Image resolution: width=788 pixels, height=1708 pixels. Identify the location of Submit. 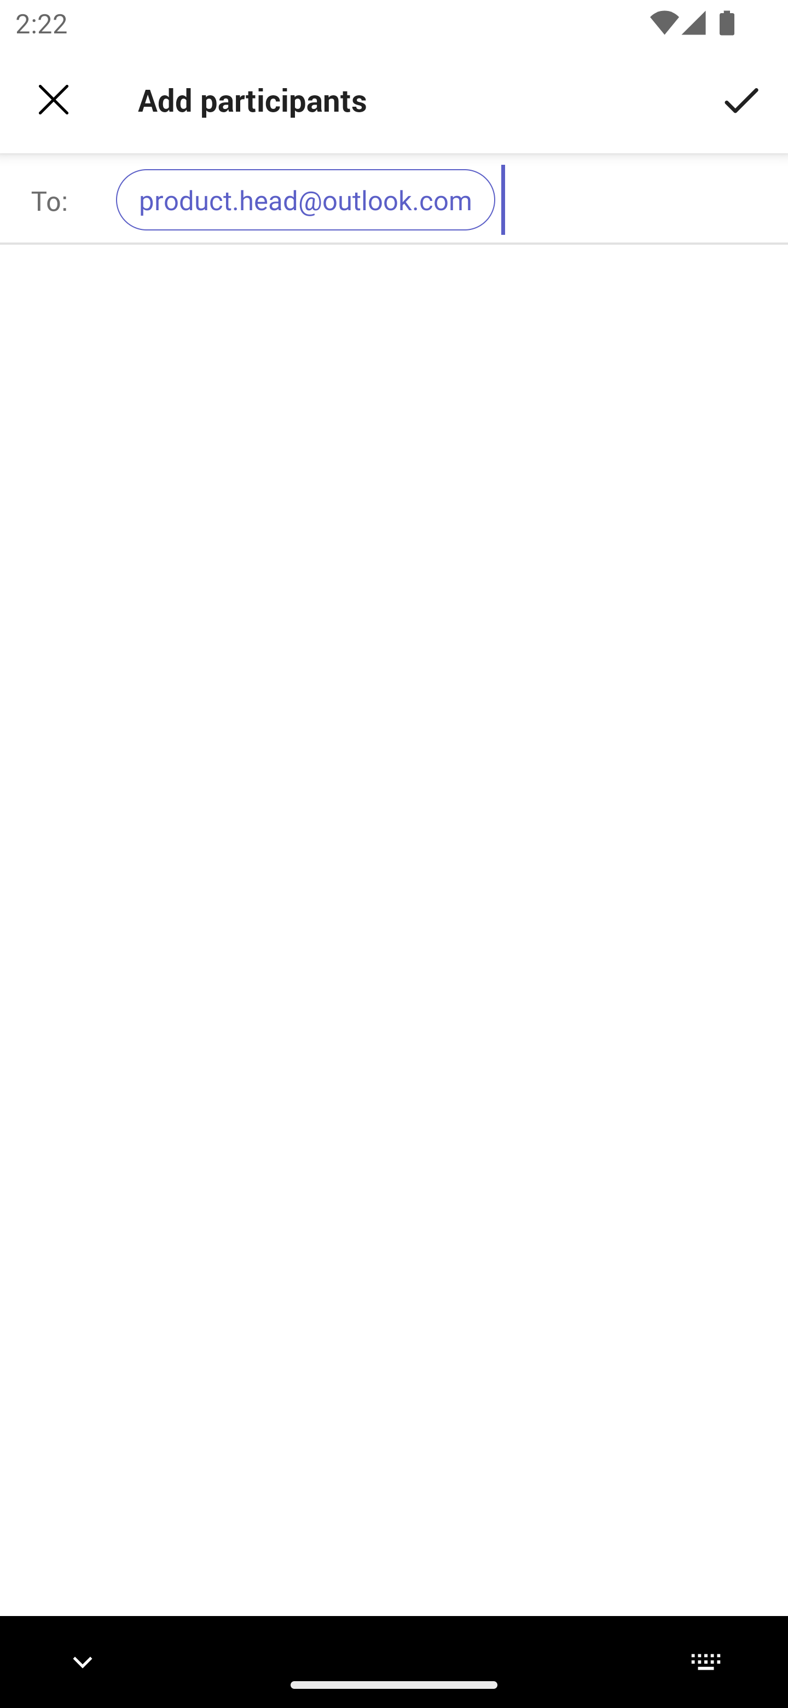
(742, 99).